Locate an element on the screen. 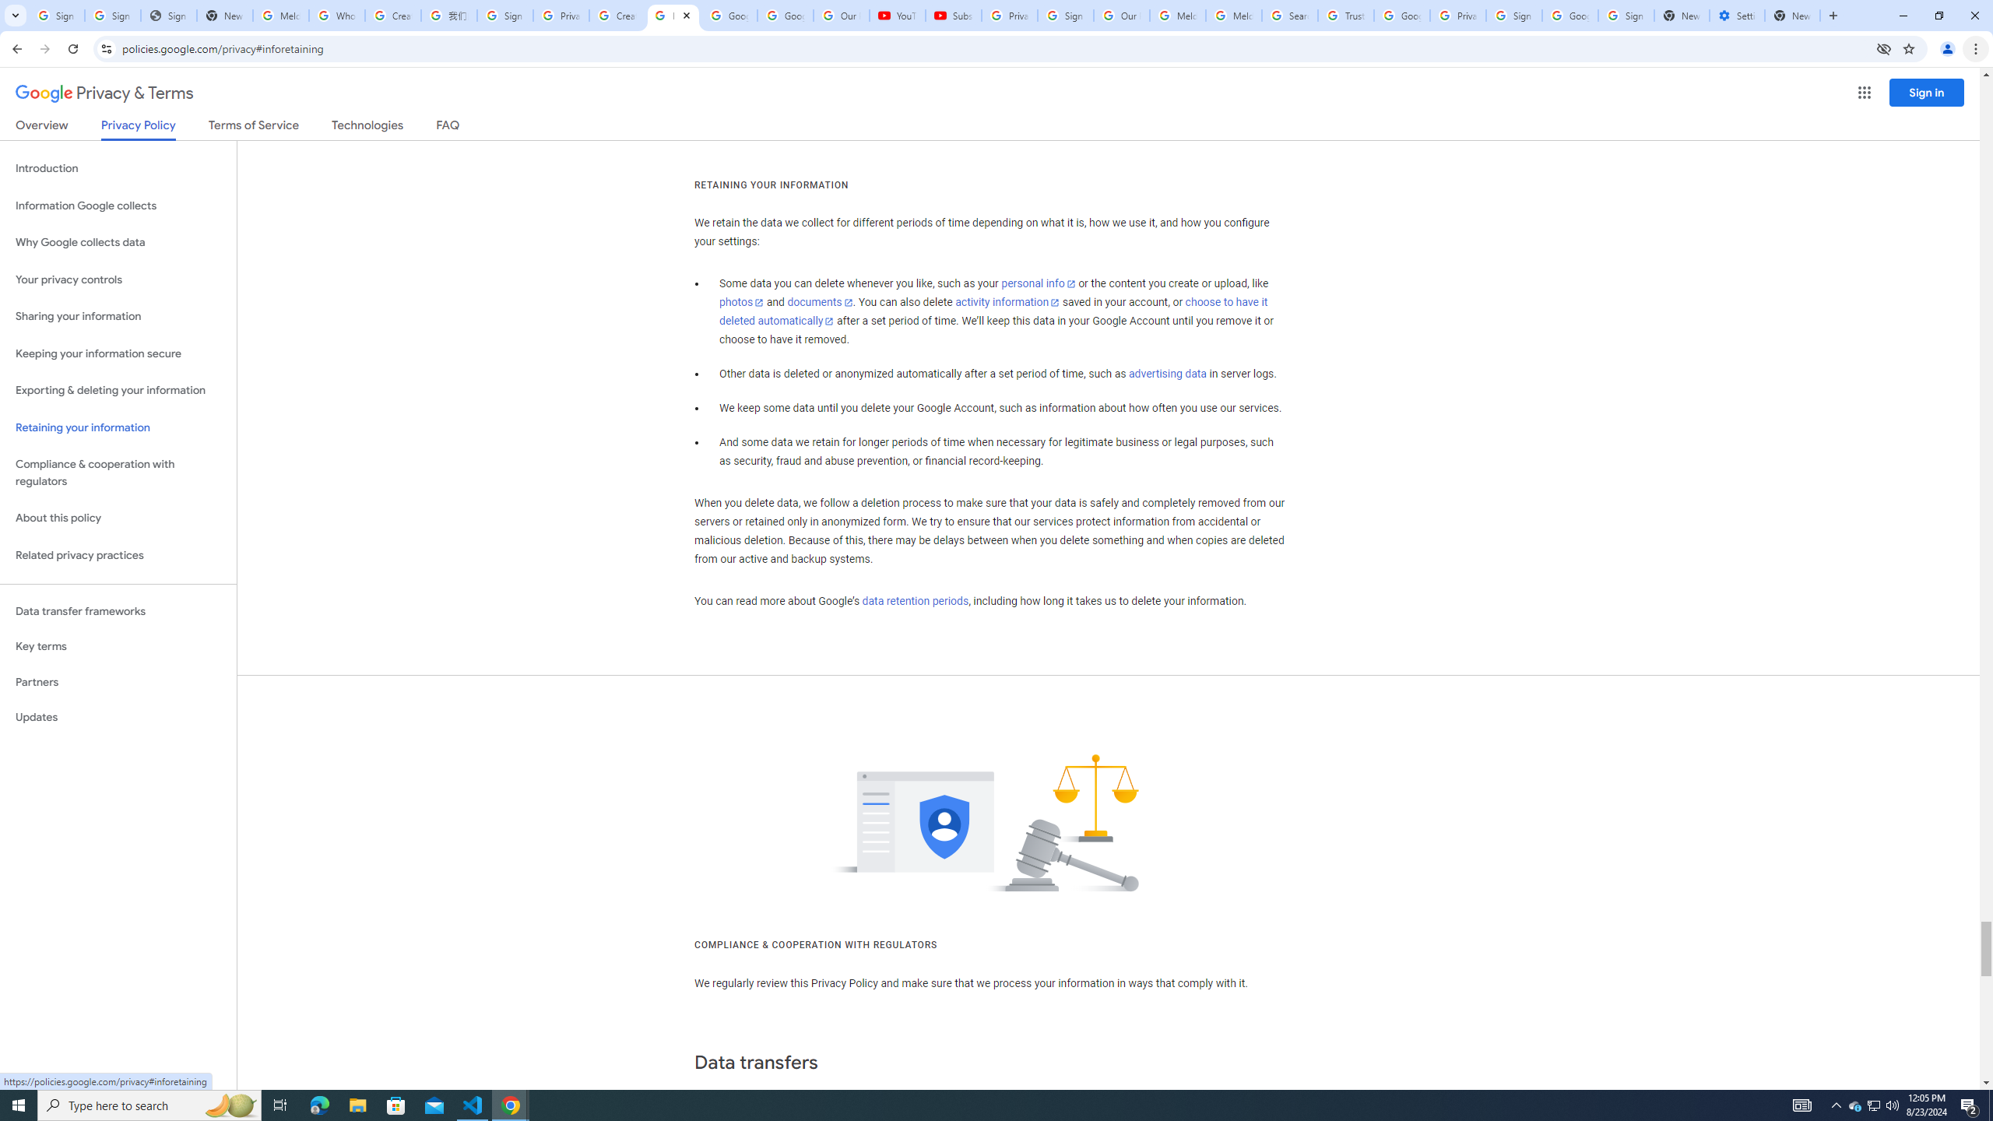 This screenshot has width=1993, height=1121. Technologies is located at coordinates (367, 128).